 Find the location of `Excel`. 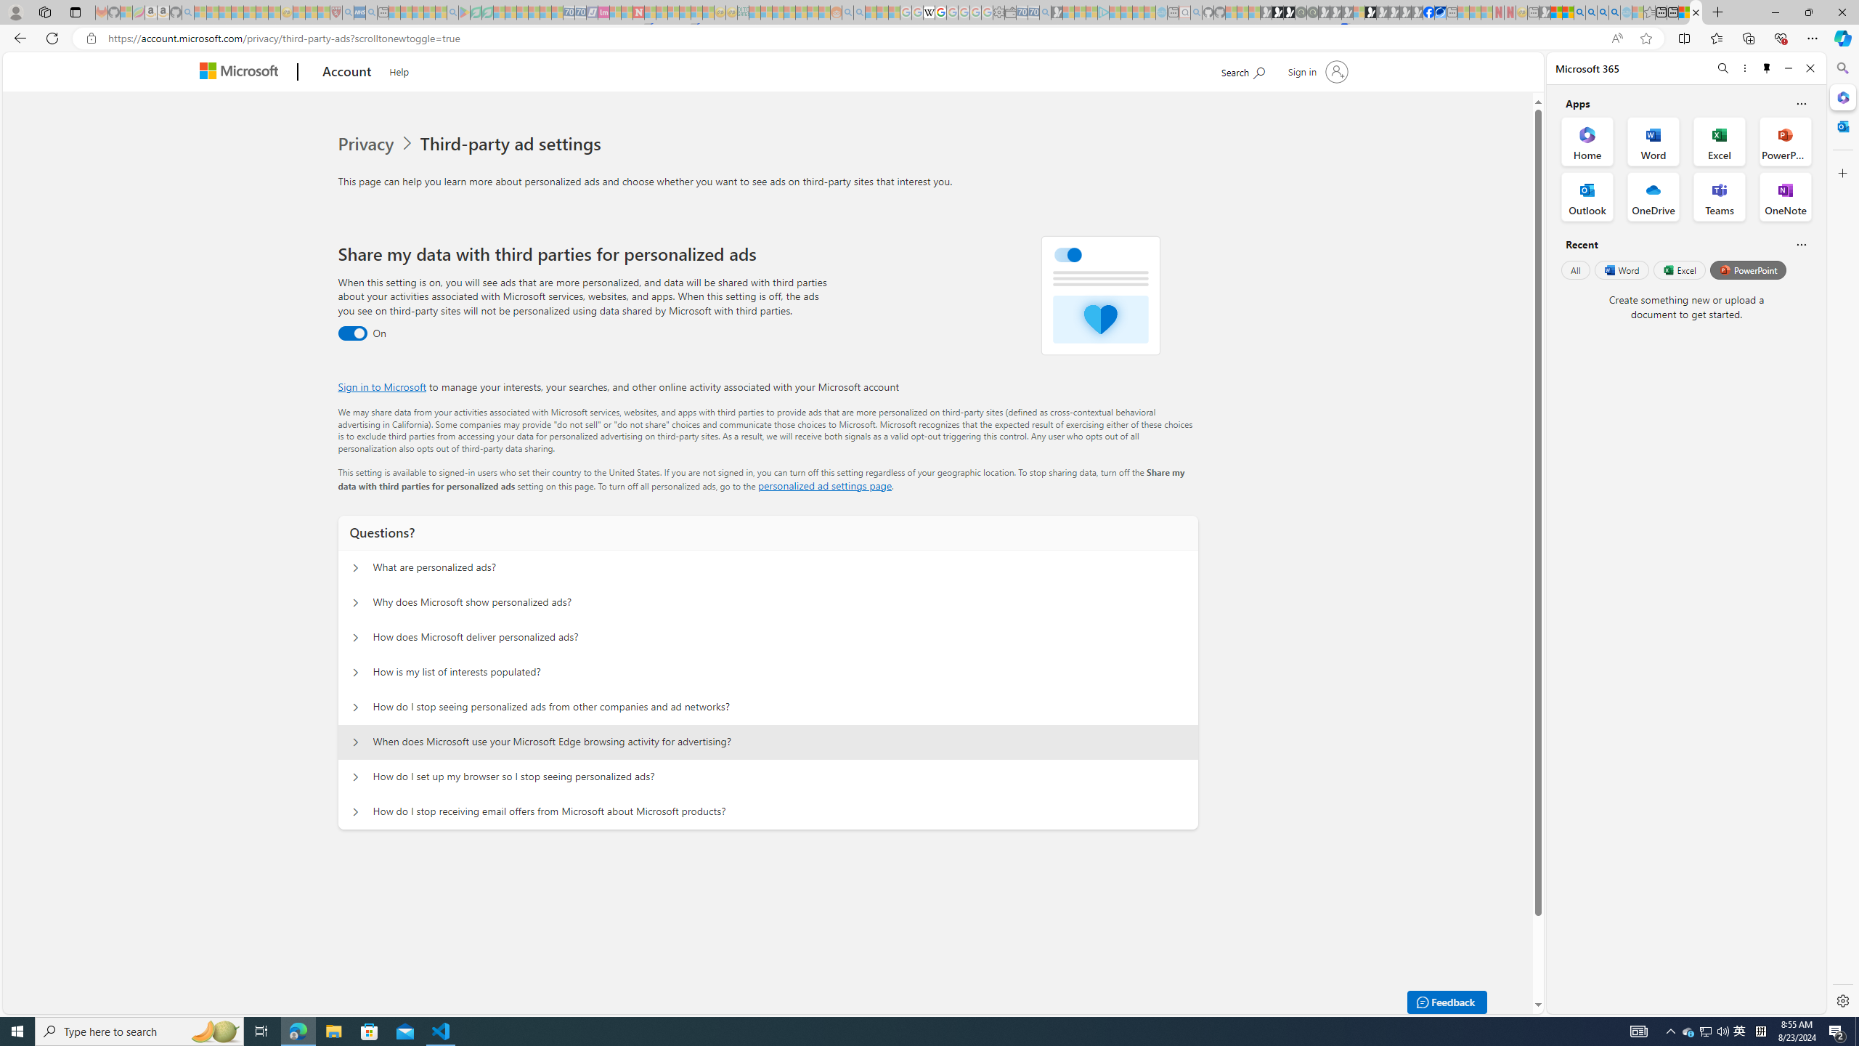

Excel is located at coordinates (1679, 269).